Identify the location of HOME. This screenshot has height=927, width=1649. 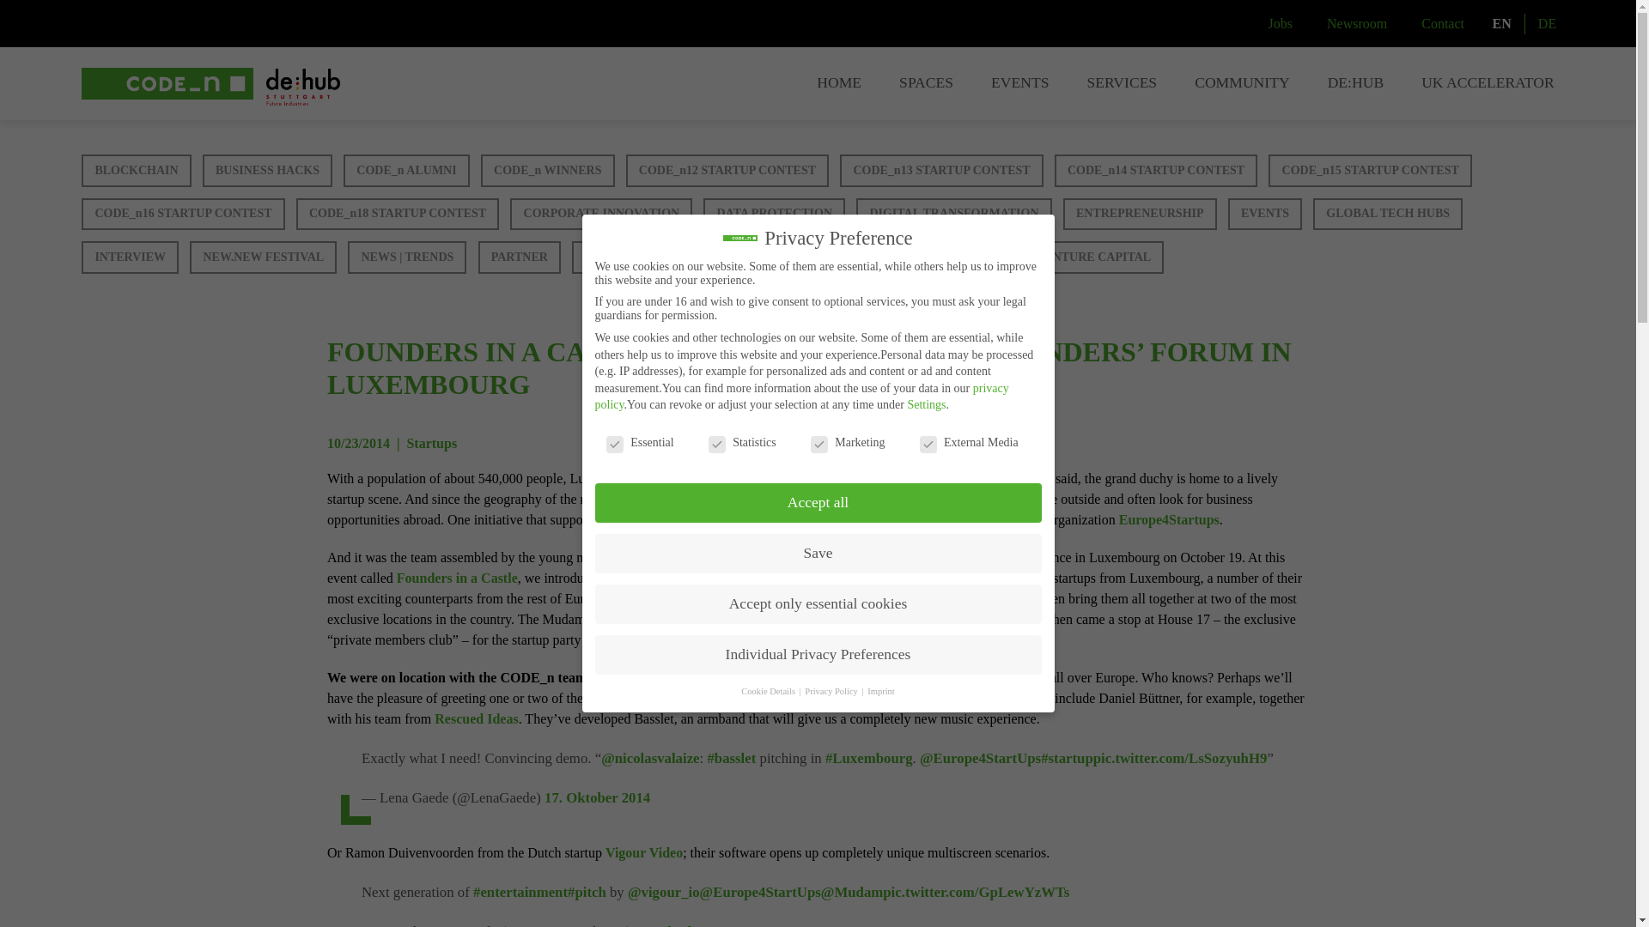
(838, 84).